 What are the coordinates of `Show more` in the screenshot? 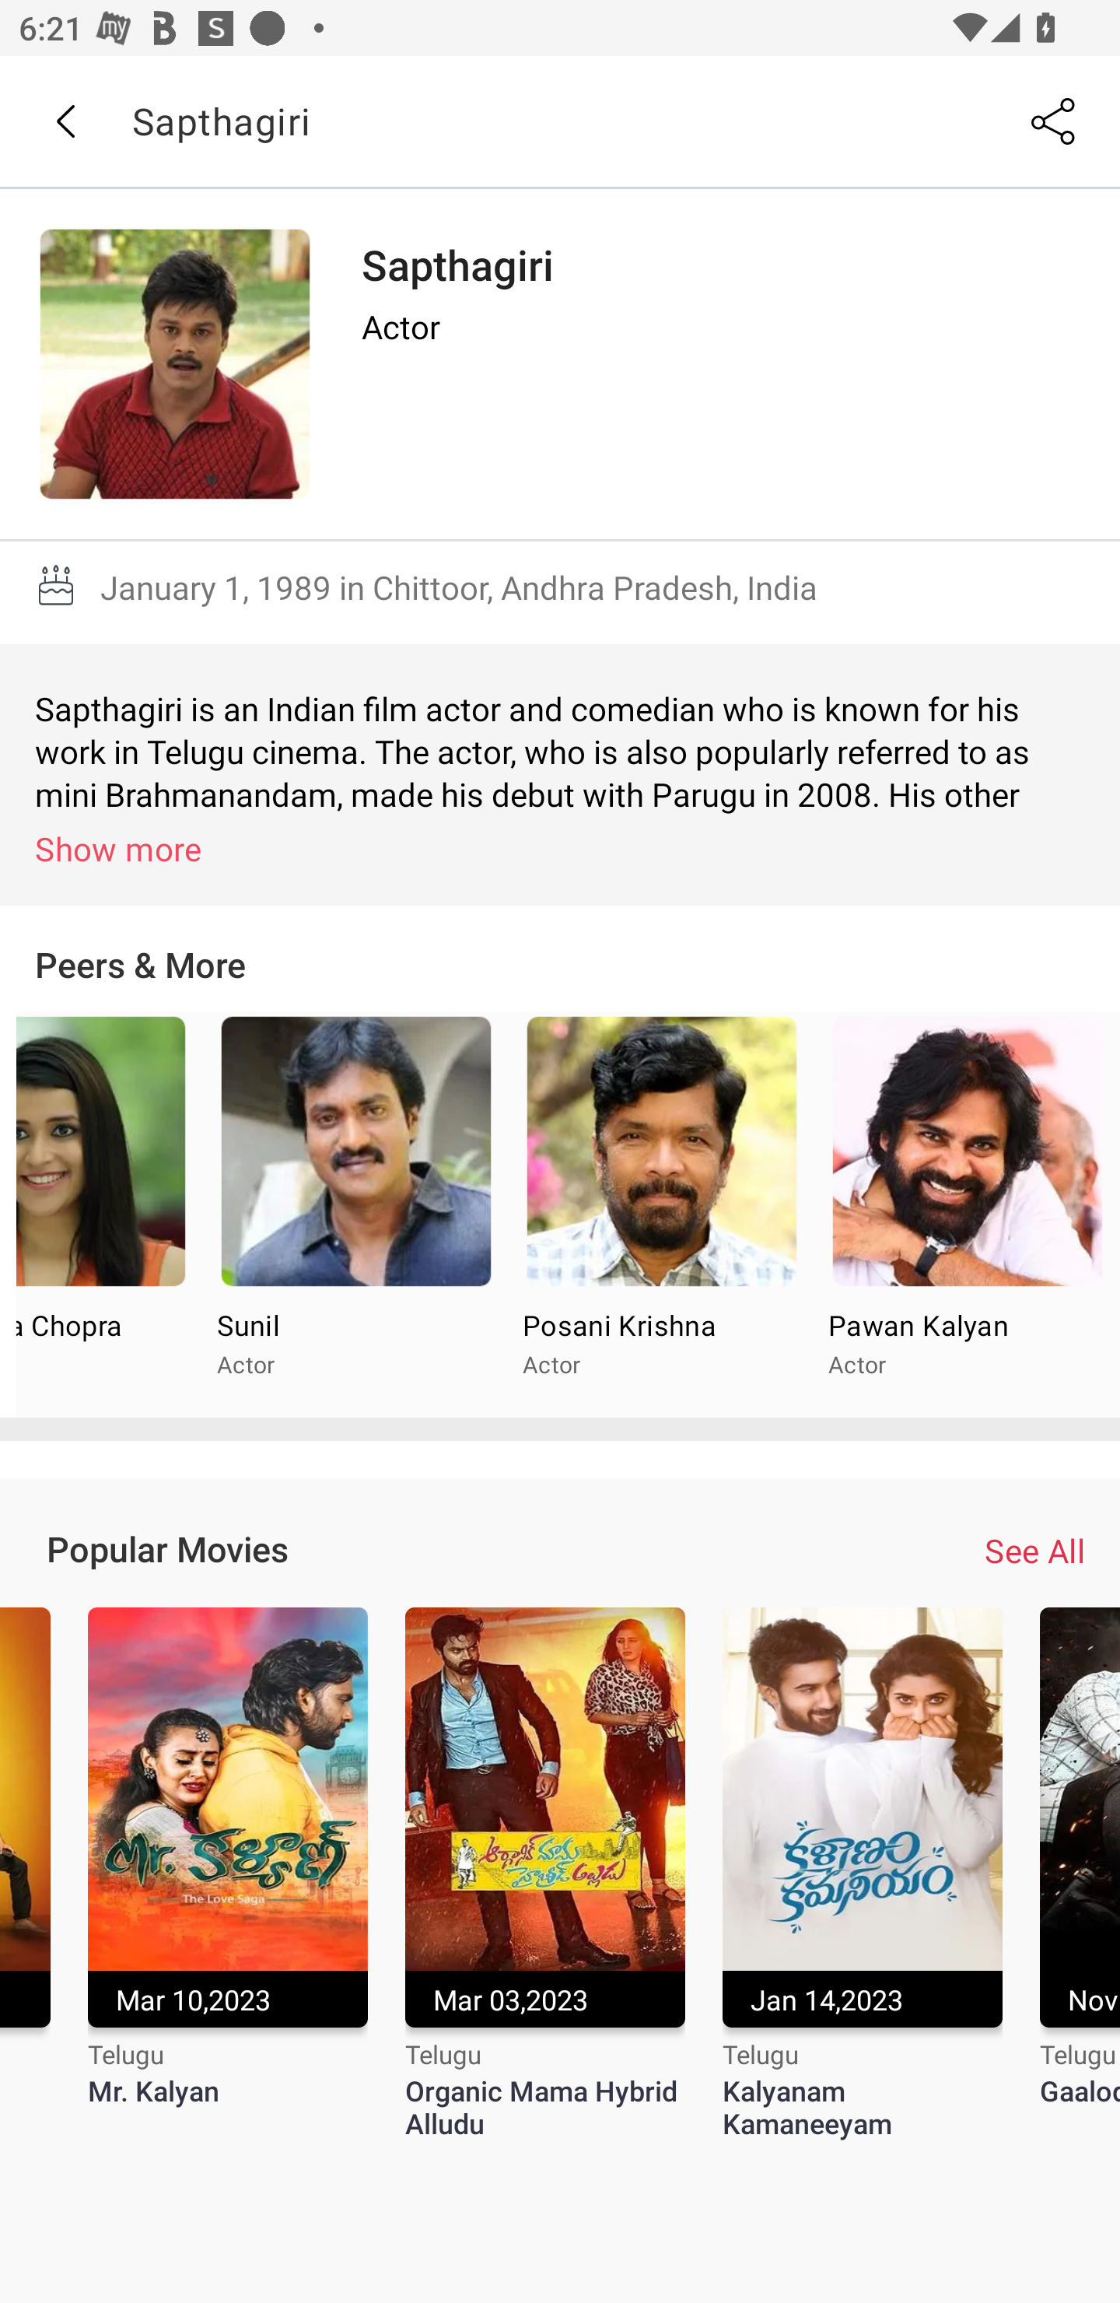 It's located at (565, 848).